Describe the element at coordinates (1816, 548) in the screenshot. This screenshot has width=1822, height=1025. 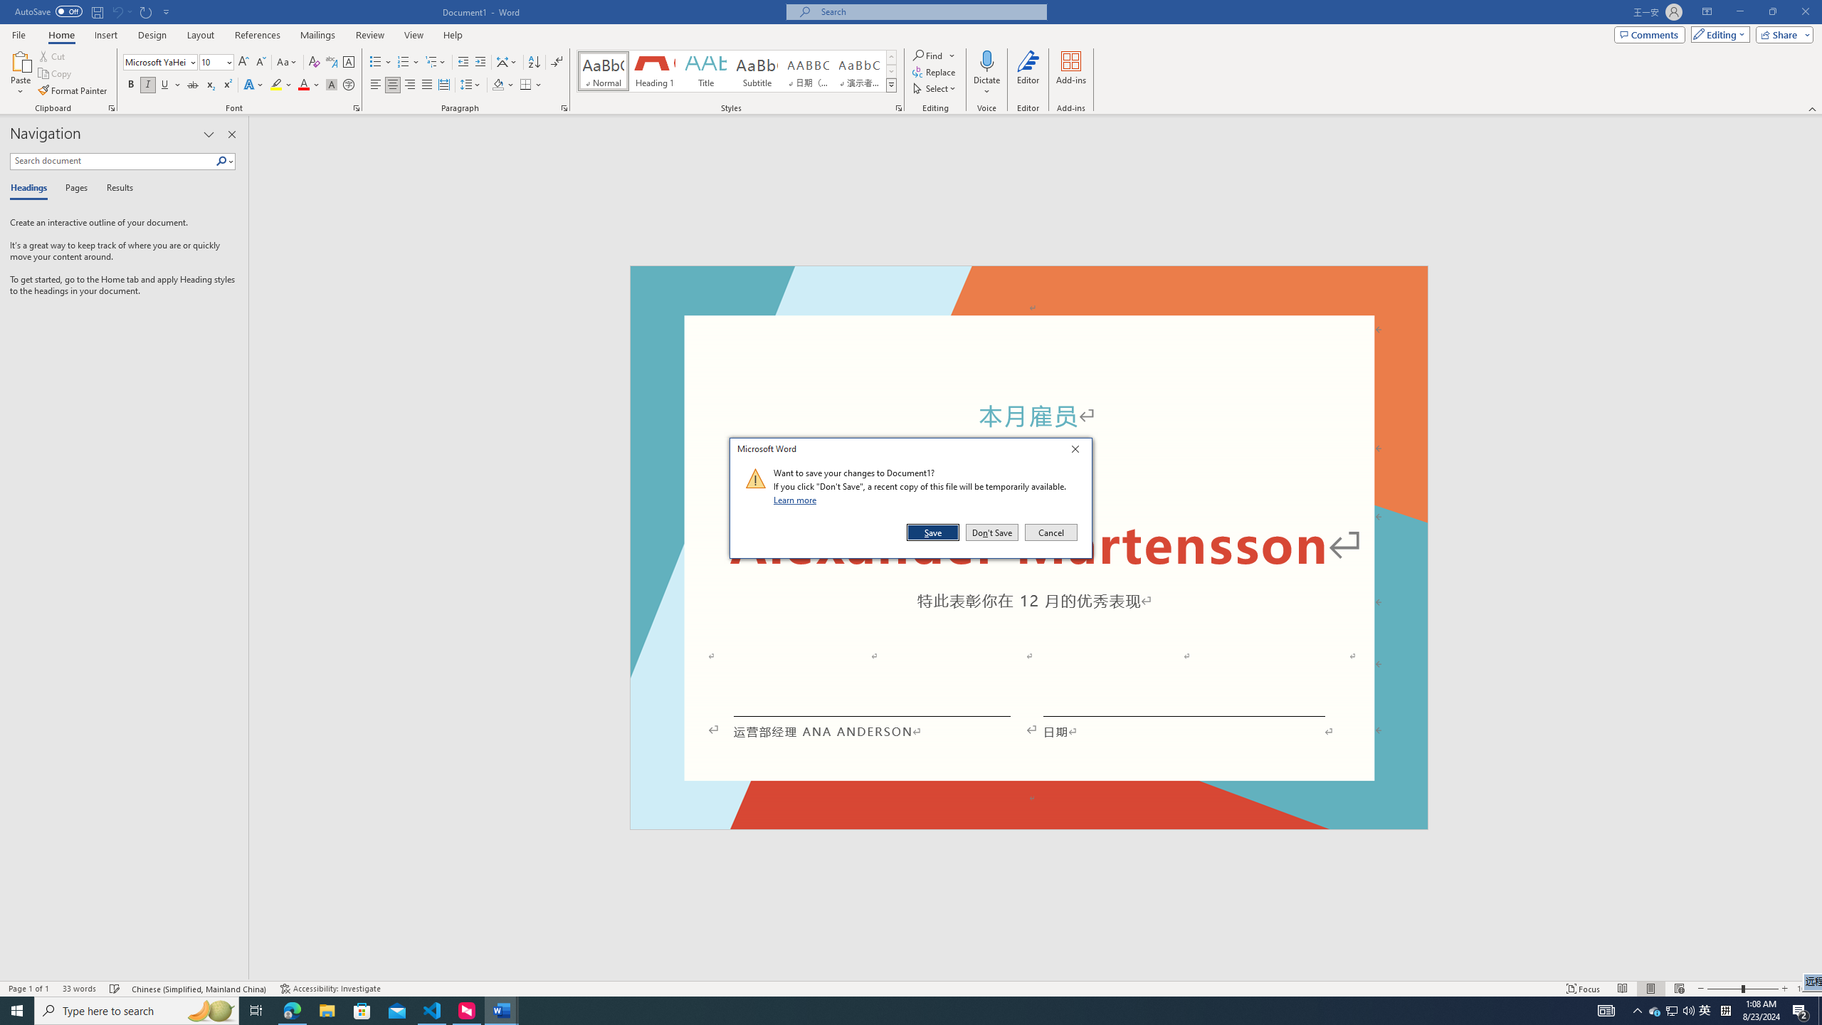
I see `Increase Indent` at that location.